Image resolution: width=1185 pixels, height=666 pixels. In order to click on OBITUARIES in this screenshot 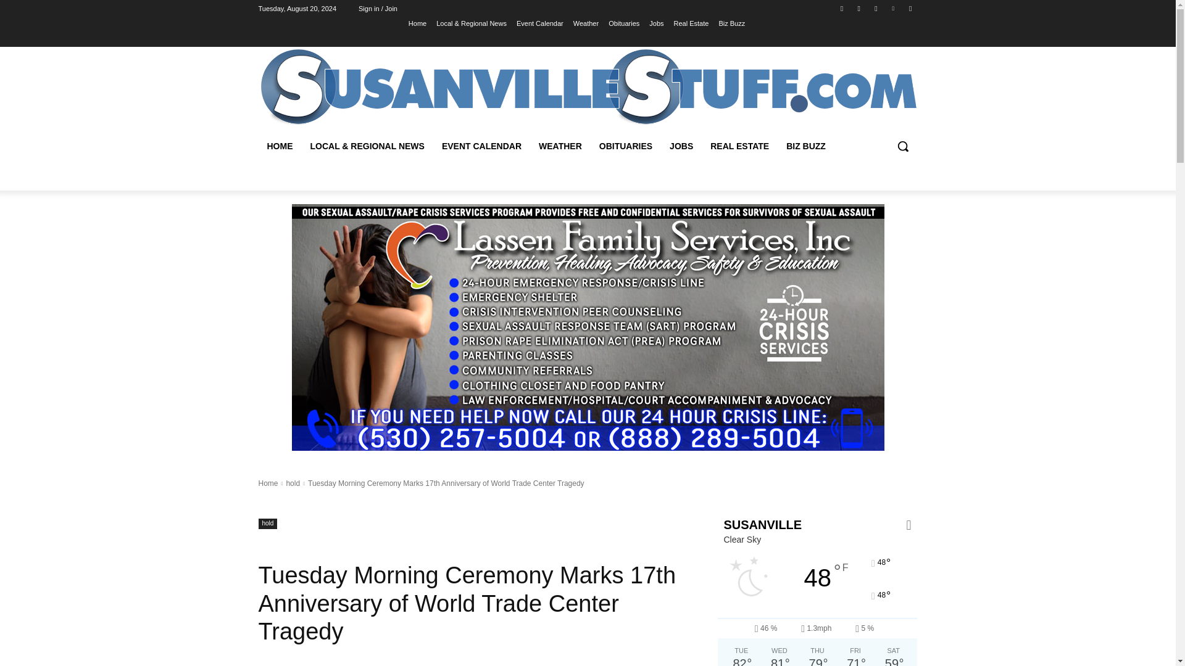, I will do `click(626, 146)`.